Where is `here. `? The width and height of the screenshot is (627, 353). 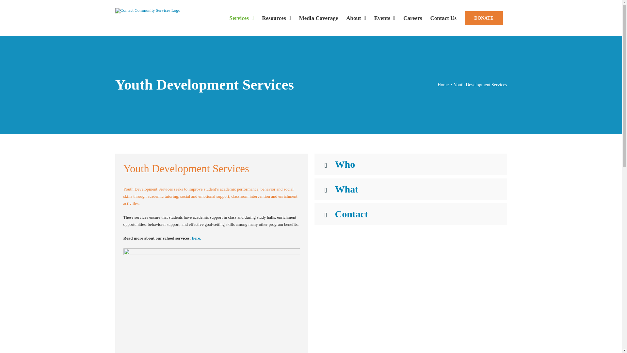 here.  is located at coordinates (197, 238).